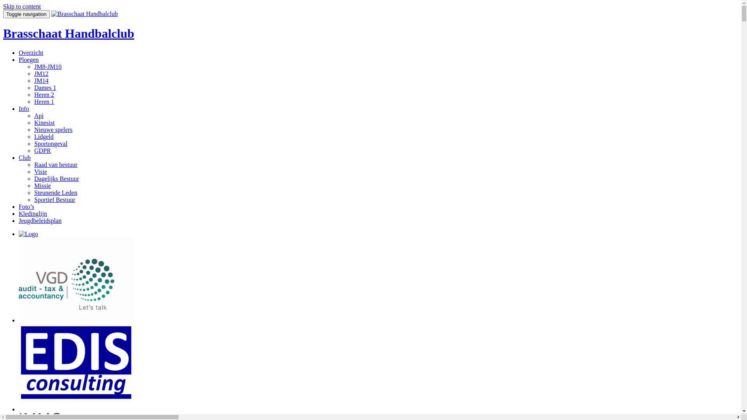 The height and width of the screenshot is (420, 747). What do you see at coordinates (41, 81) in the screenshot?
I see `JM14` at bounding box center [41, 81].